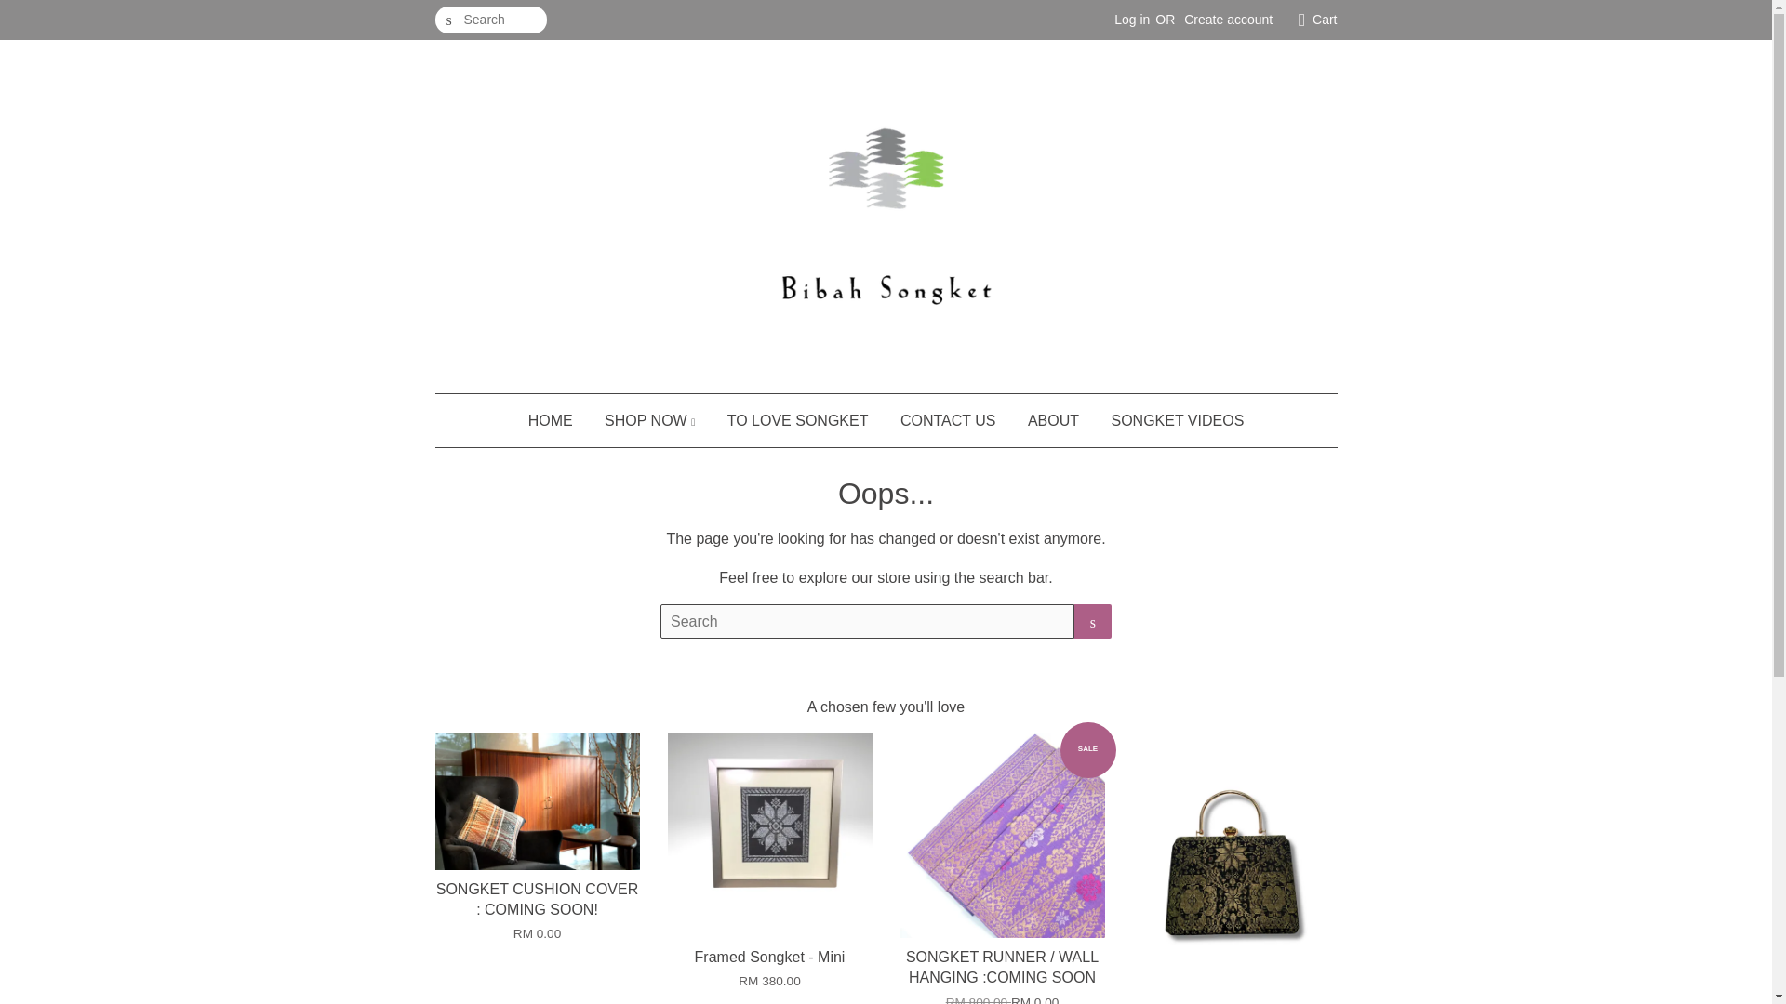 The width and height of the screenshot is (1786, 1004). What do you see at coordinates (558, 420) in the screenshot?
I see `HOME` at bounding box center [558, 420].